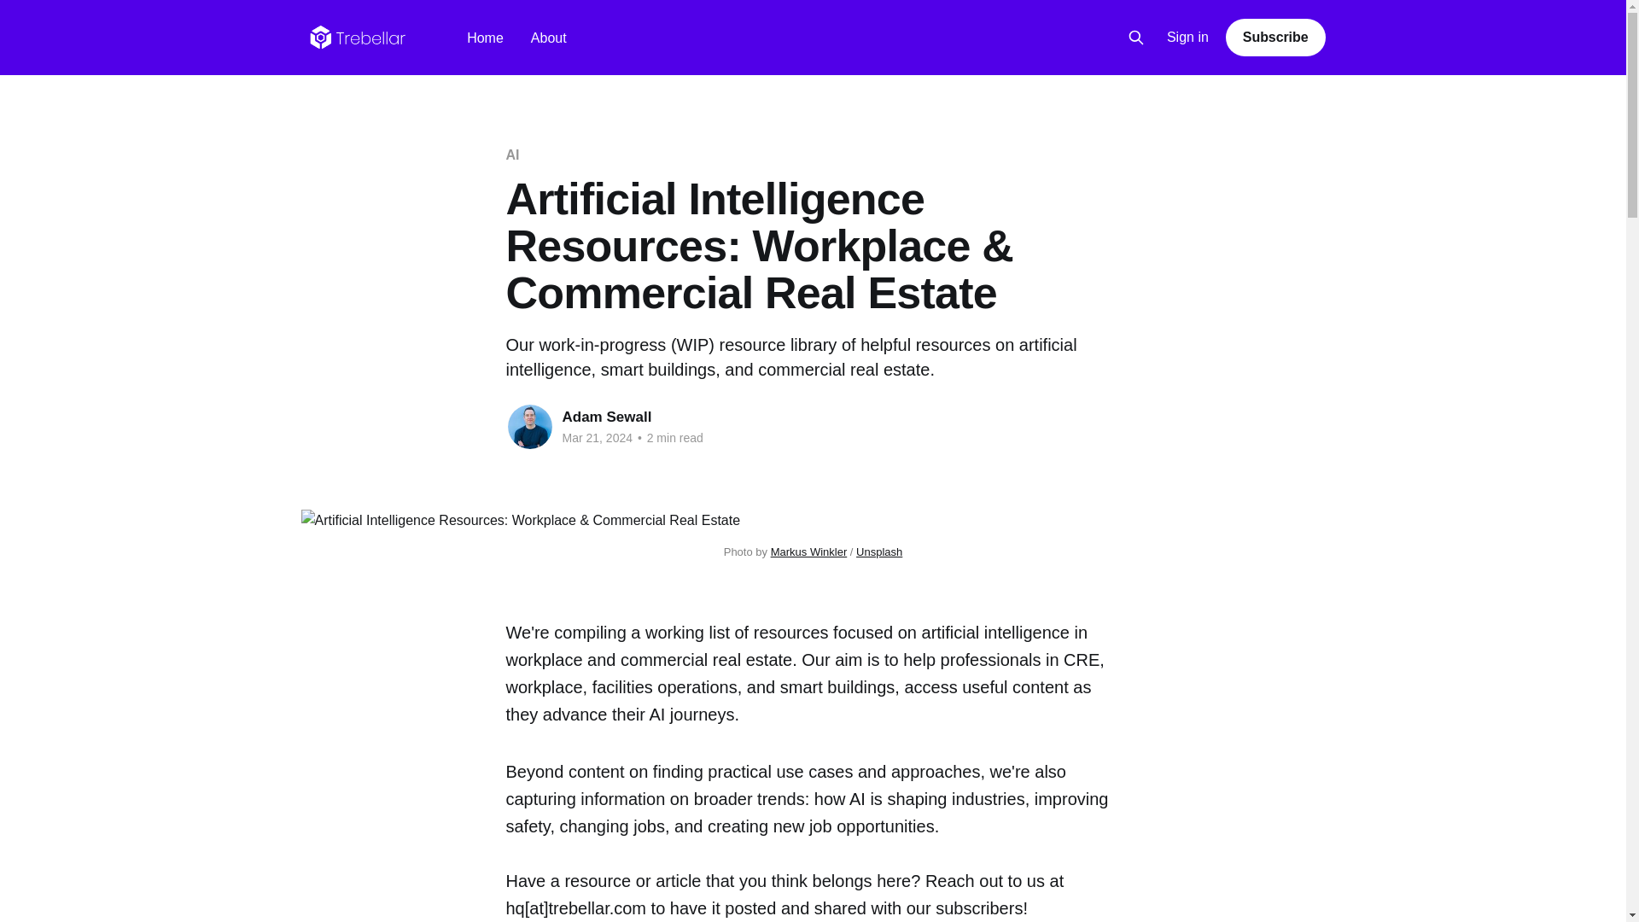  I want to click on Home, so click(485, 38).